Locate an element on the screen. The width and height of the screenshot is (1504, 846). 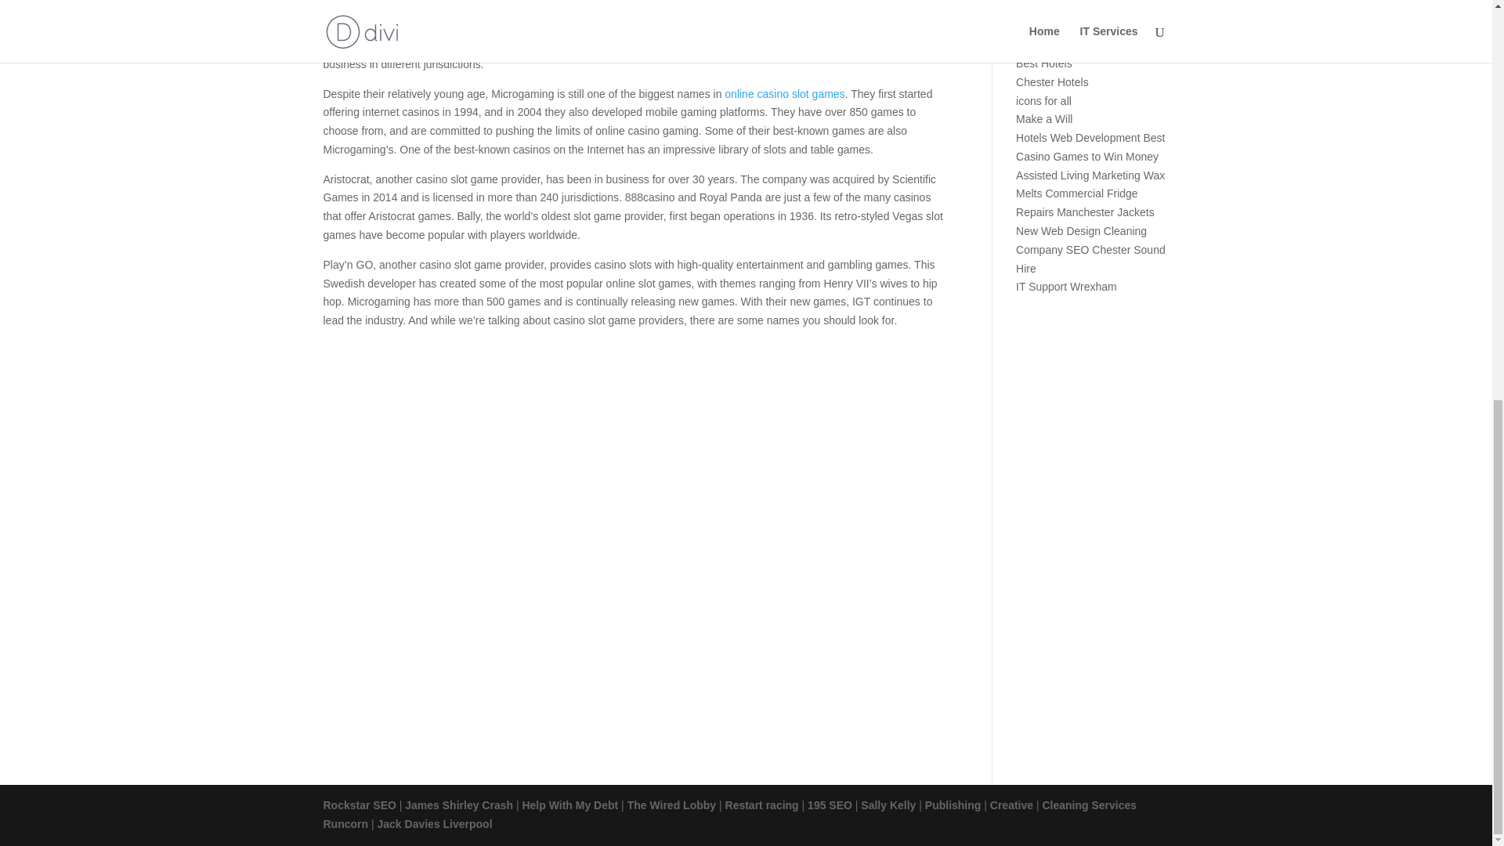
Expert SEO is located at coordinates (1045, 8).